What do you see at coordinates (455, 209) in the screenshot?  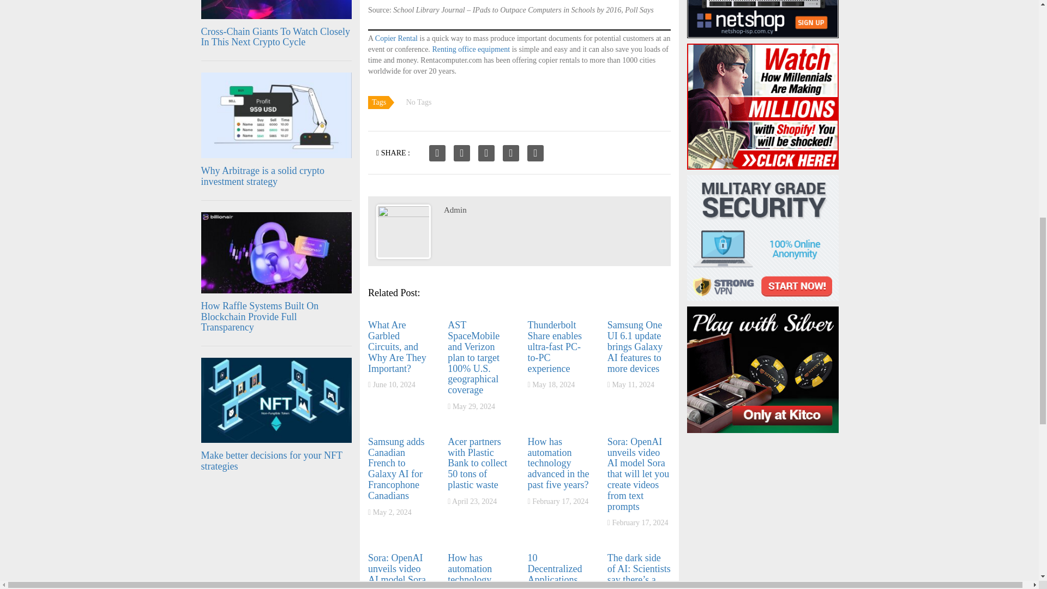 I see `Posts by Admin` at bounding box center [455, 209].